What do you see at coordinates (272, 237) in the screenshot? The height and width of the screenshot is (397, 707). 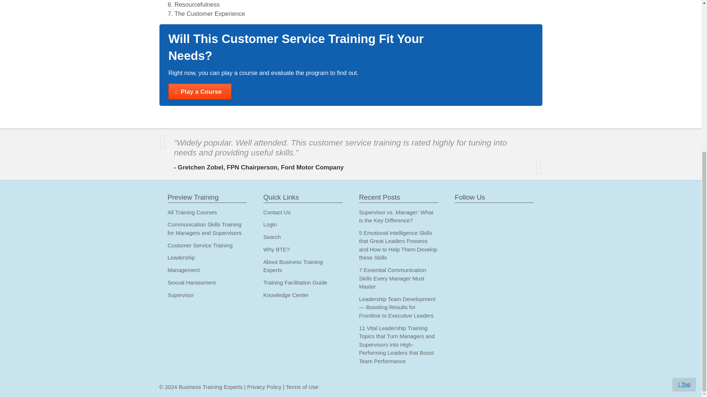 I see `Search` at bounding box center [272, 237].